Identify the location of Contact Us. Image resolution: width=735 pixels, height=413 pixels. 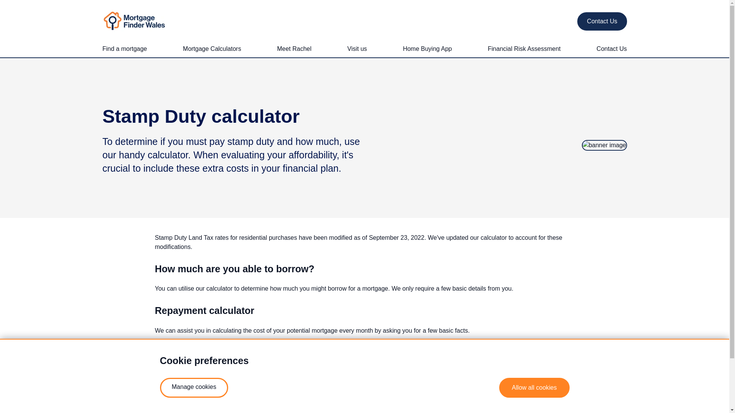
(611, 49).